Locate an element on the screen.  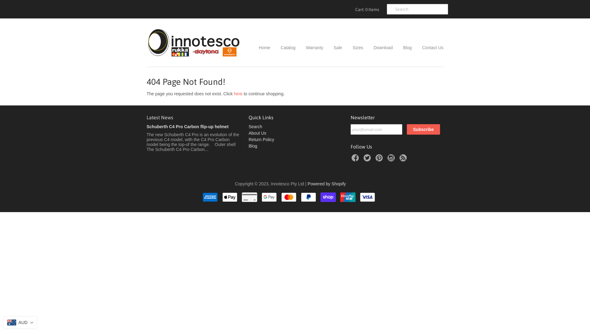
Cart: 0 Items is located at coordinates (366, 9).